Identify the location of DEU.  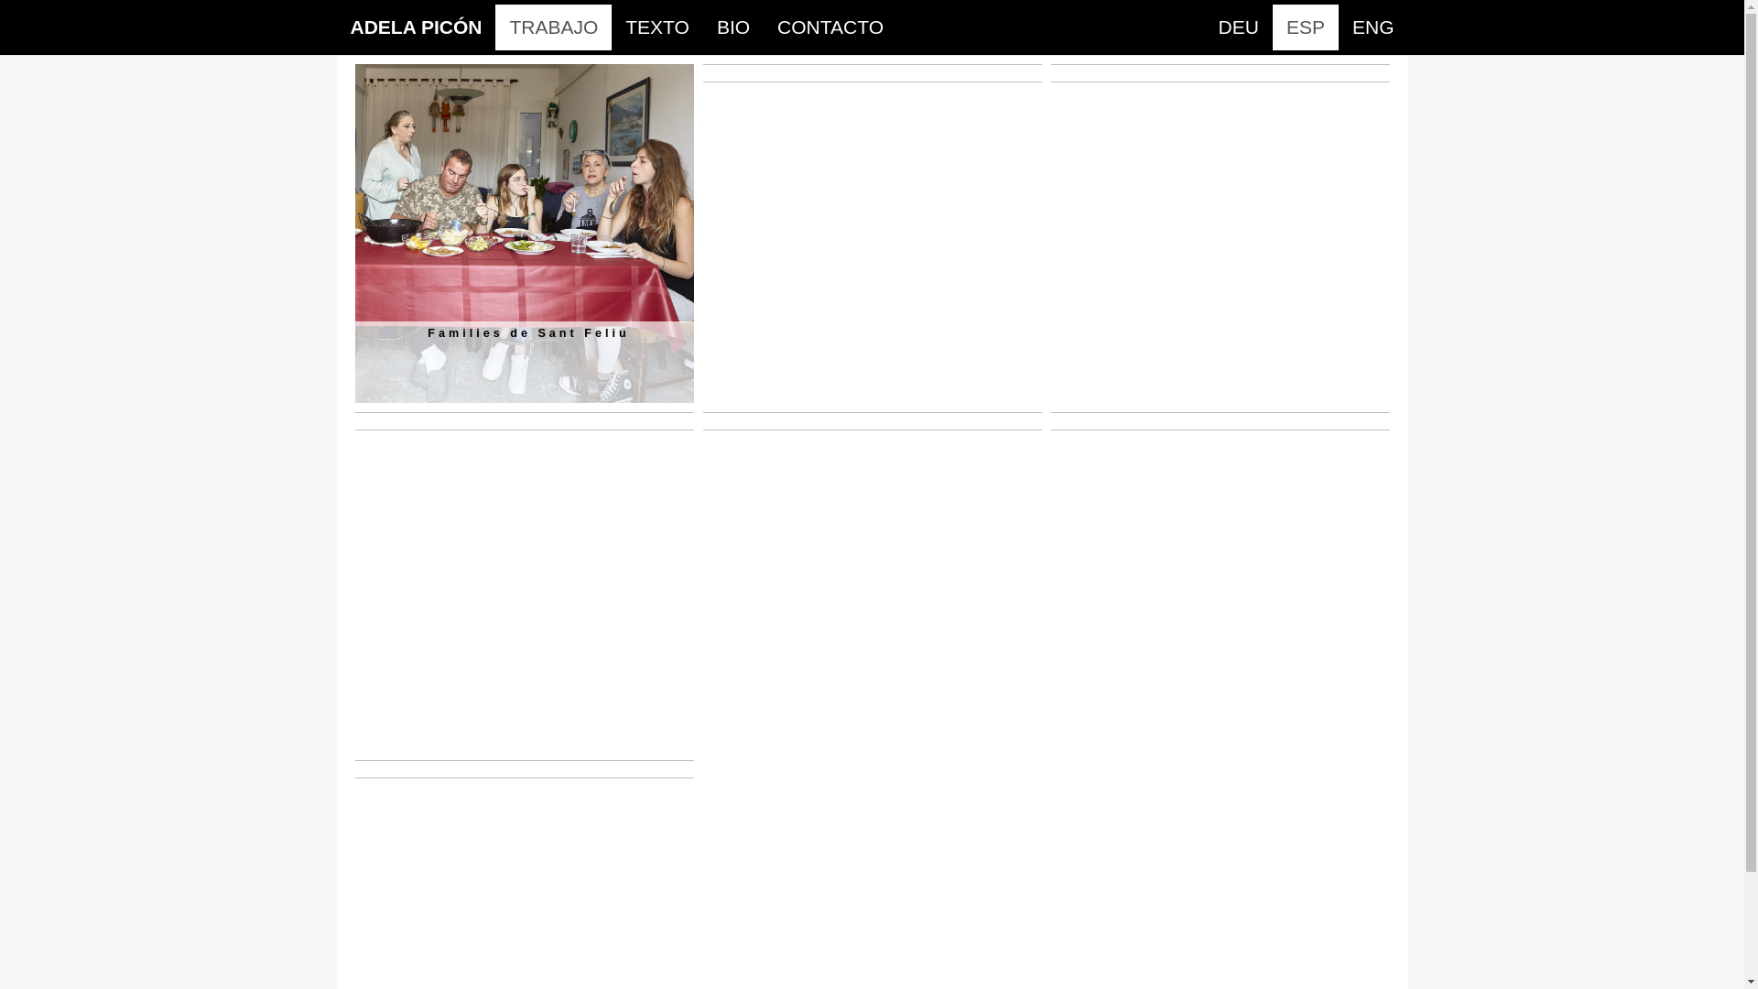
(1239, 27).